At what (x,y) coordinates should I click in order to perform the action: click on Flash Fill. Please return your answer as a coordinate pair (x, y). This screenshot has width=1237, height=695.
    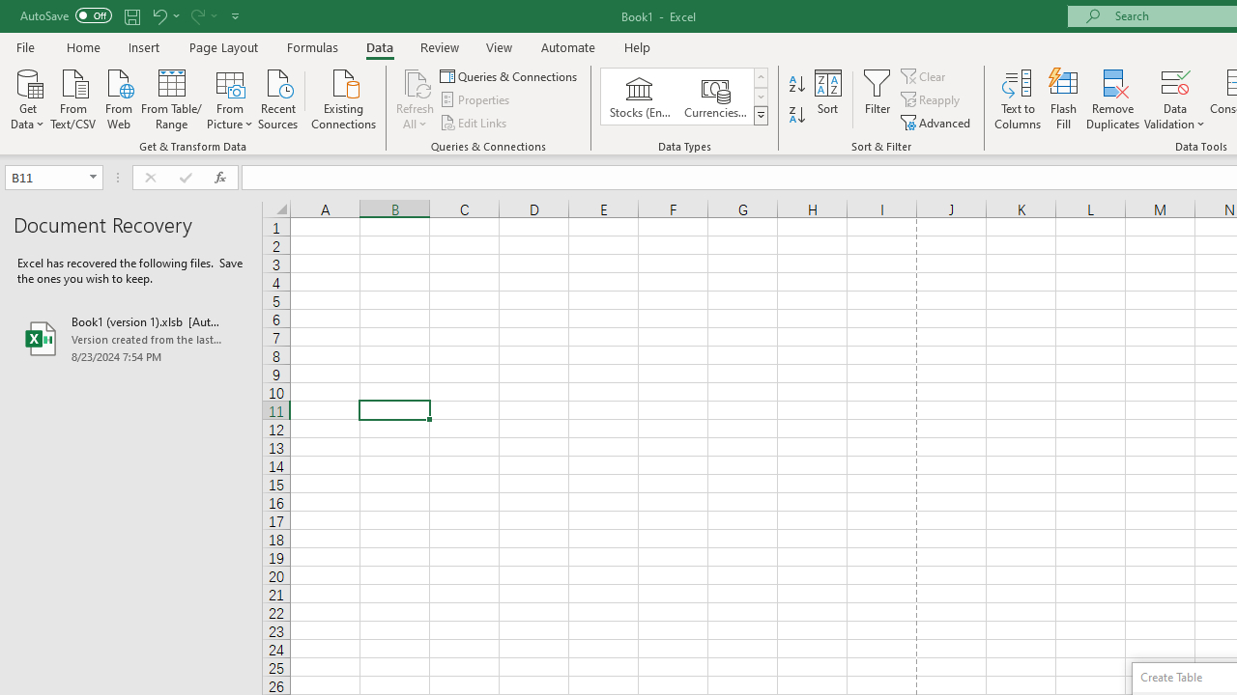
    Looking at the image, I should click on (1064, 98).